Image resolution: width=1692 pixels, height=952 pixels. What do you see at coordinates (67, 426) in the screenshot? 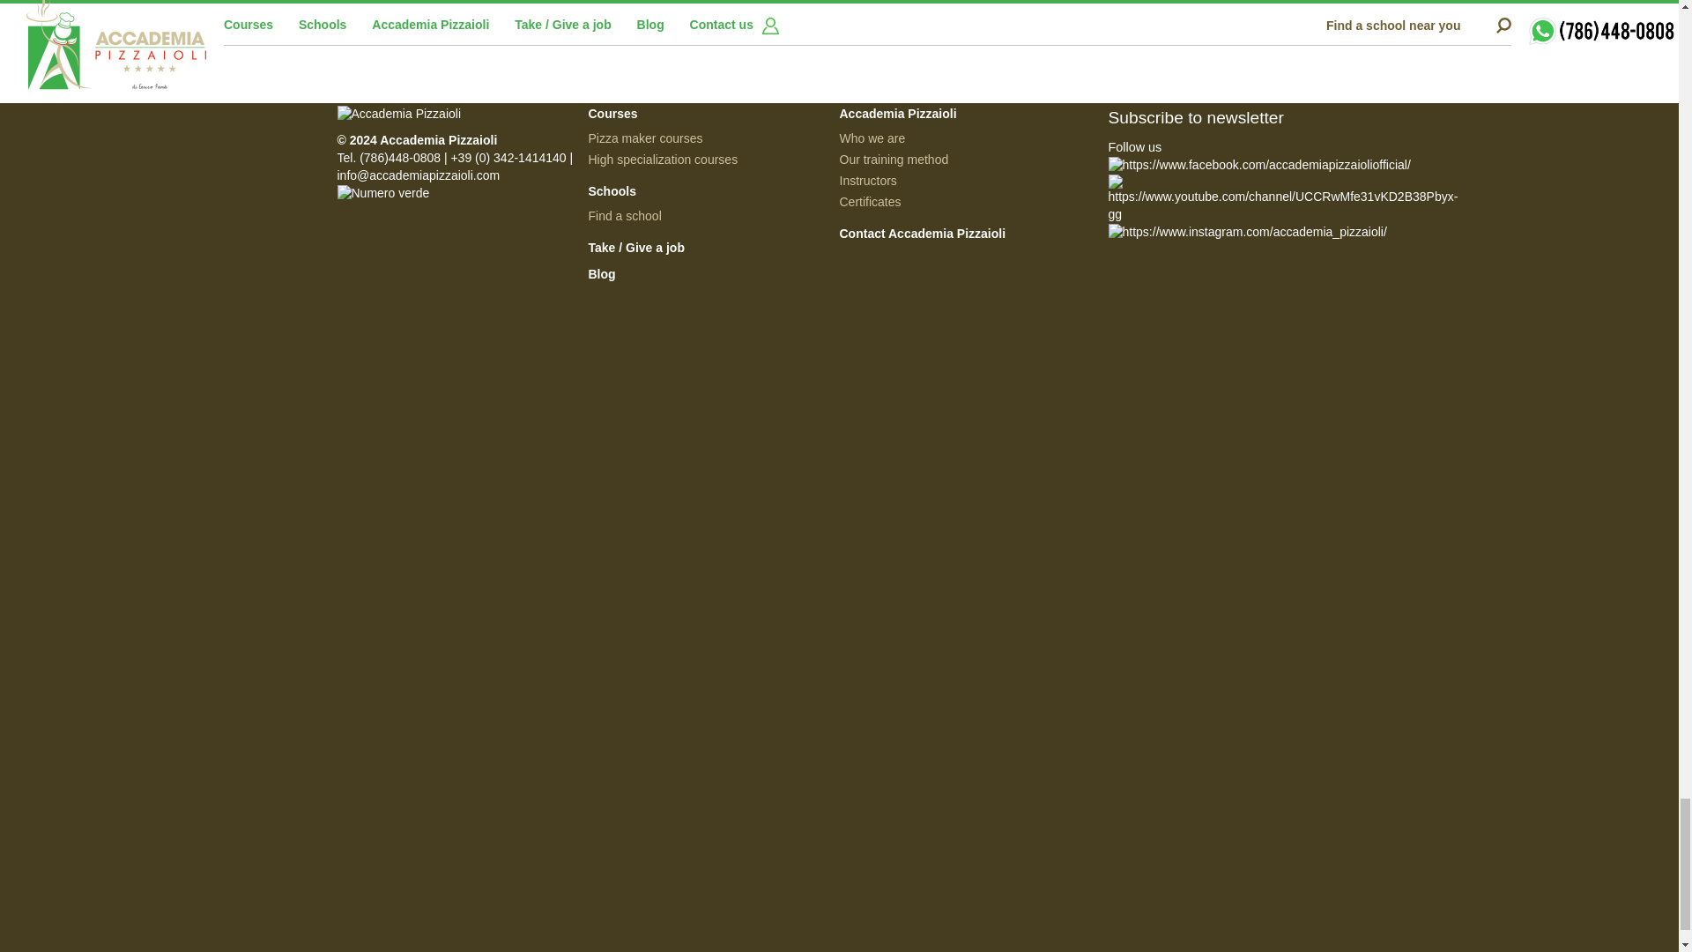
I see `Course` at bounding box center [67, 426].